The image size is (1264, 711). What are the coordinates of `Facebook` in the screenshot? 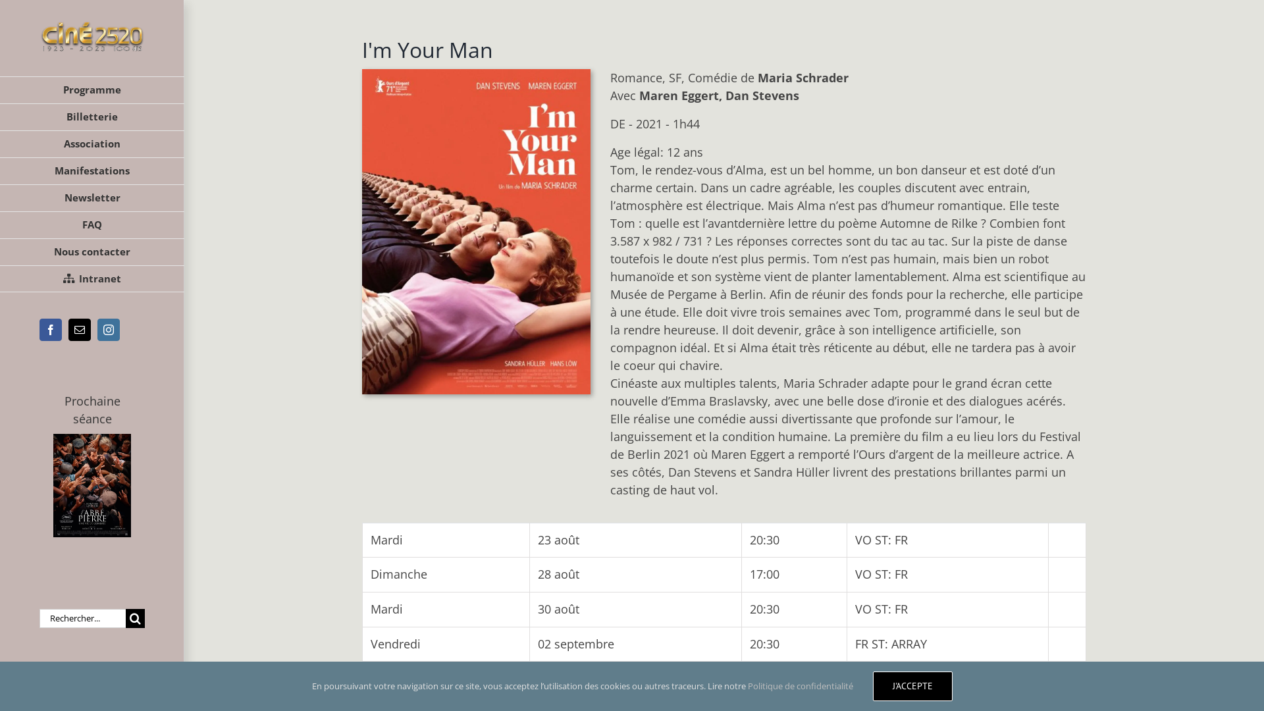 It's located at (51, 330).